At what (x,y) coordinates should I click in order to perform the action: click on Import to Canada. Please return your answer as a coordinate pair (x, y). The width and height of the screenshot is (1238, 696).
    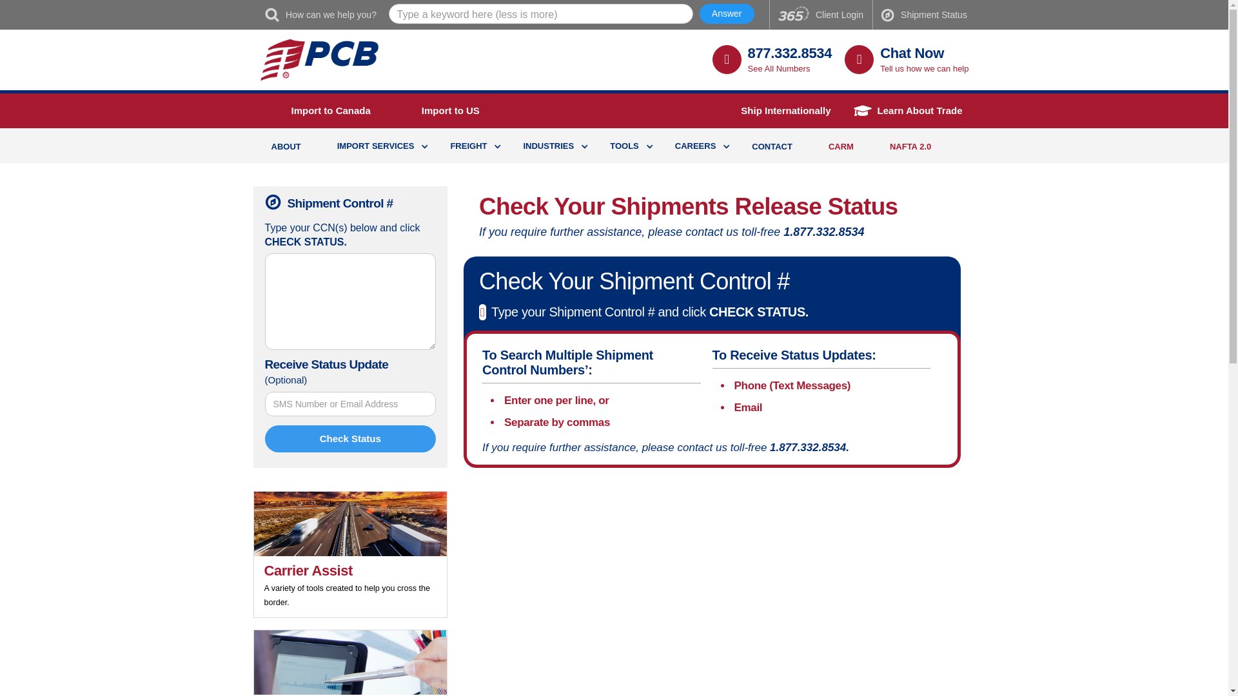
    Looking at the image, I should click on (317, 111).